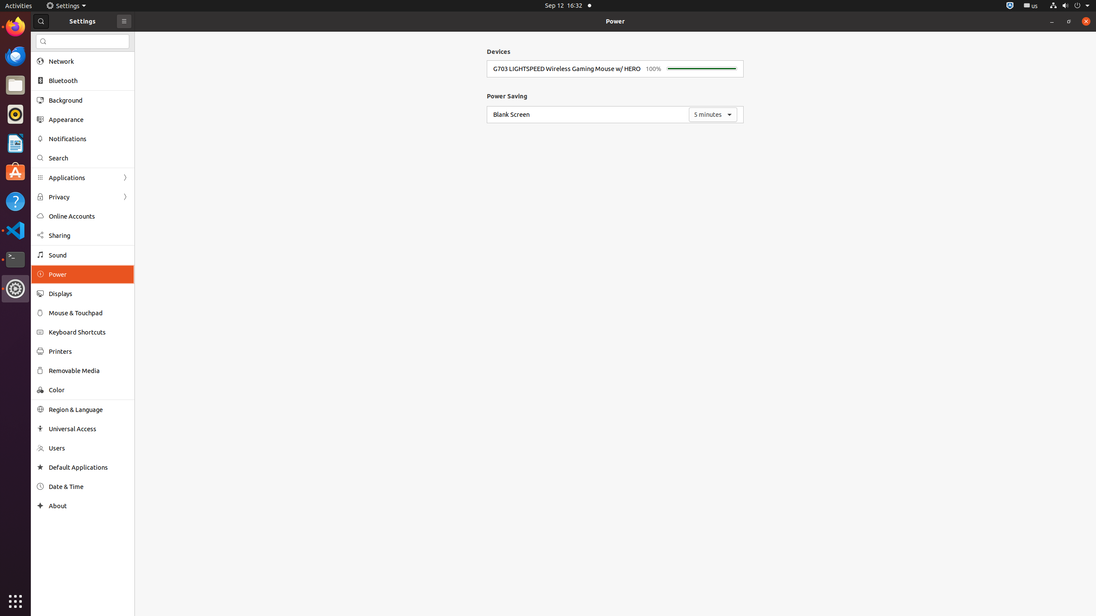 The height and width of the screenshot is (616, 1096). I want to click on li.txt, so click(111, 38).